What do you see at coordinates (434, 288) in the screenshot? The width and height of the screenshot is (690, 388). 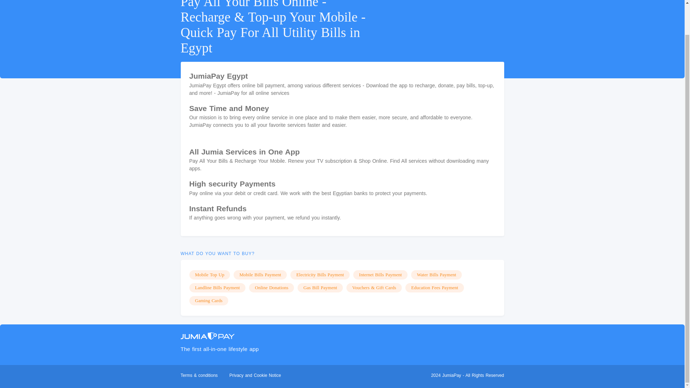 I see `Education Fees Payment` at bounding box center [434, 288].